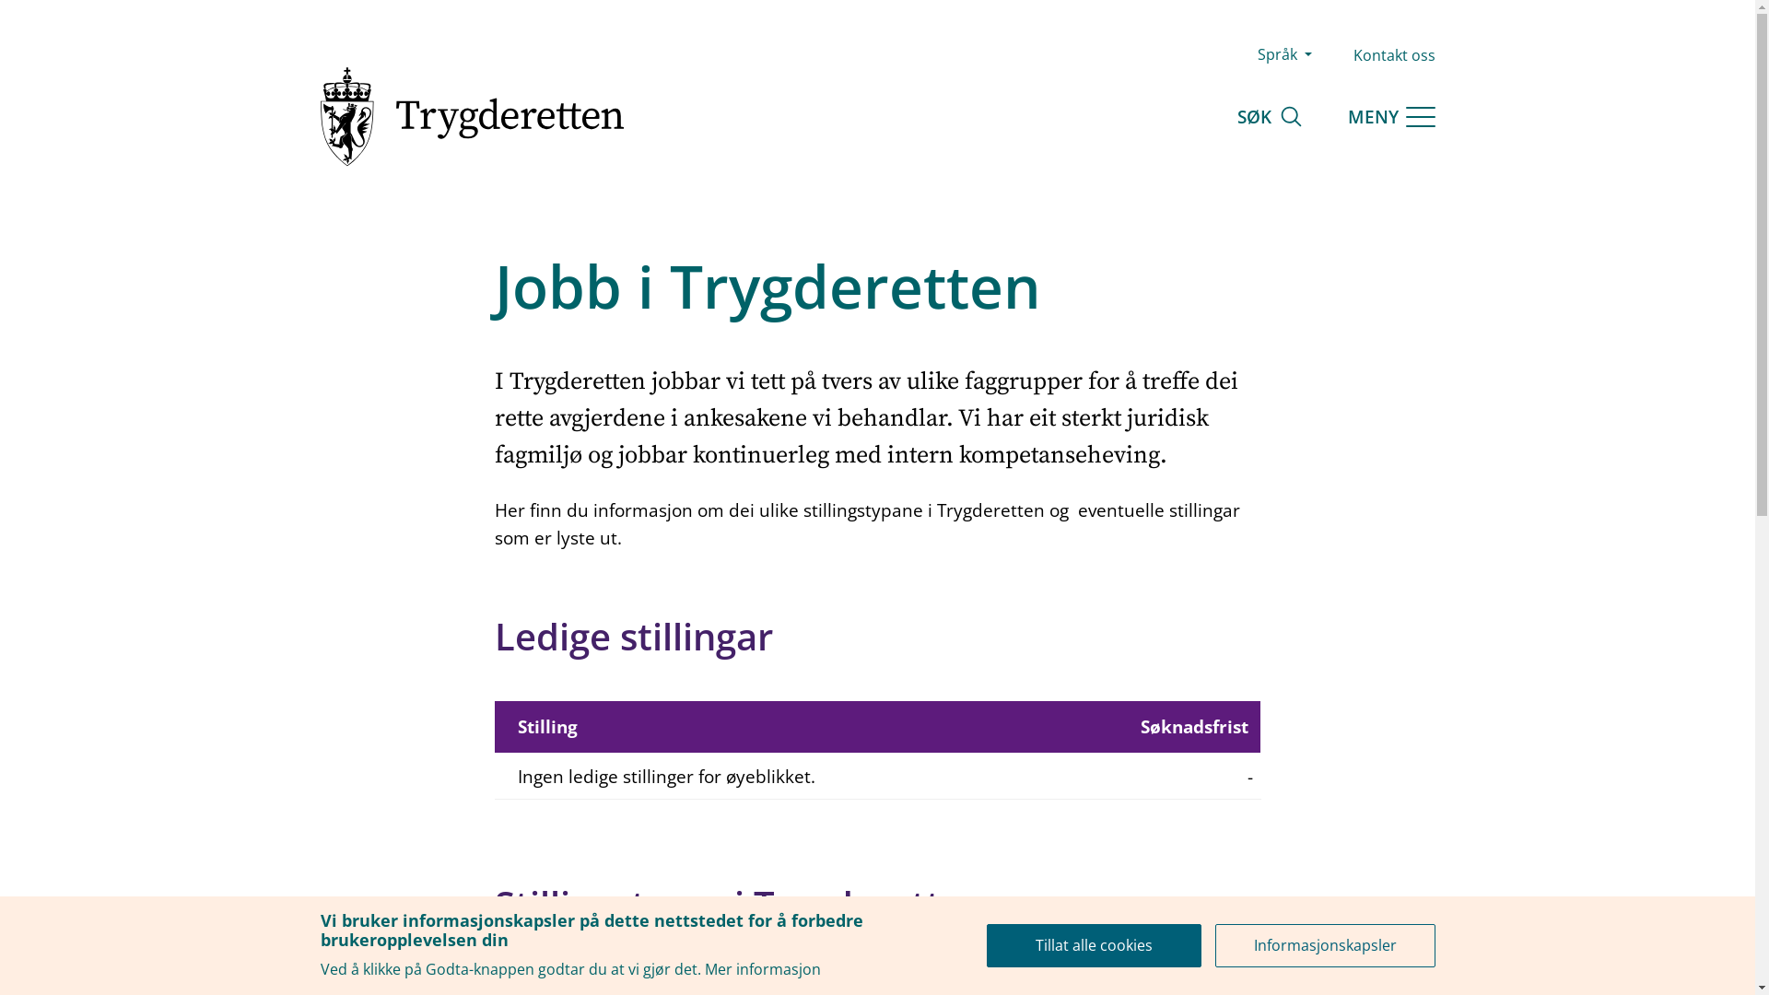 This screenshot has width=1769, height=995. I want to click on Mer informasjon, so click(762, 969).